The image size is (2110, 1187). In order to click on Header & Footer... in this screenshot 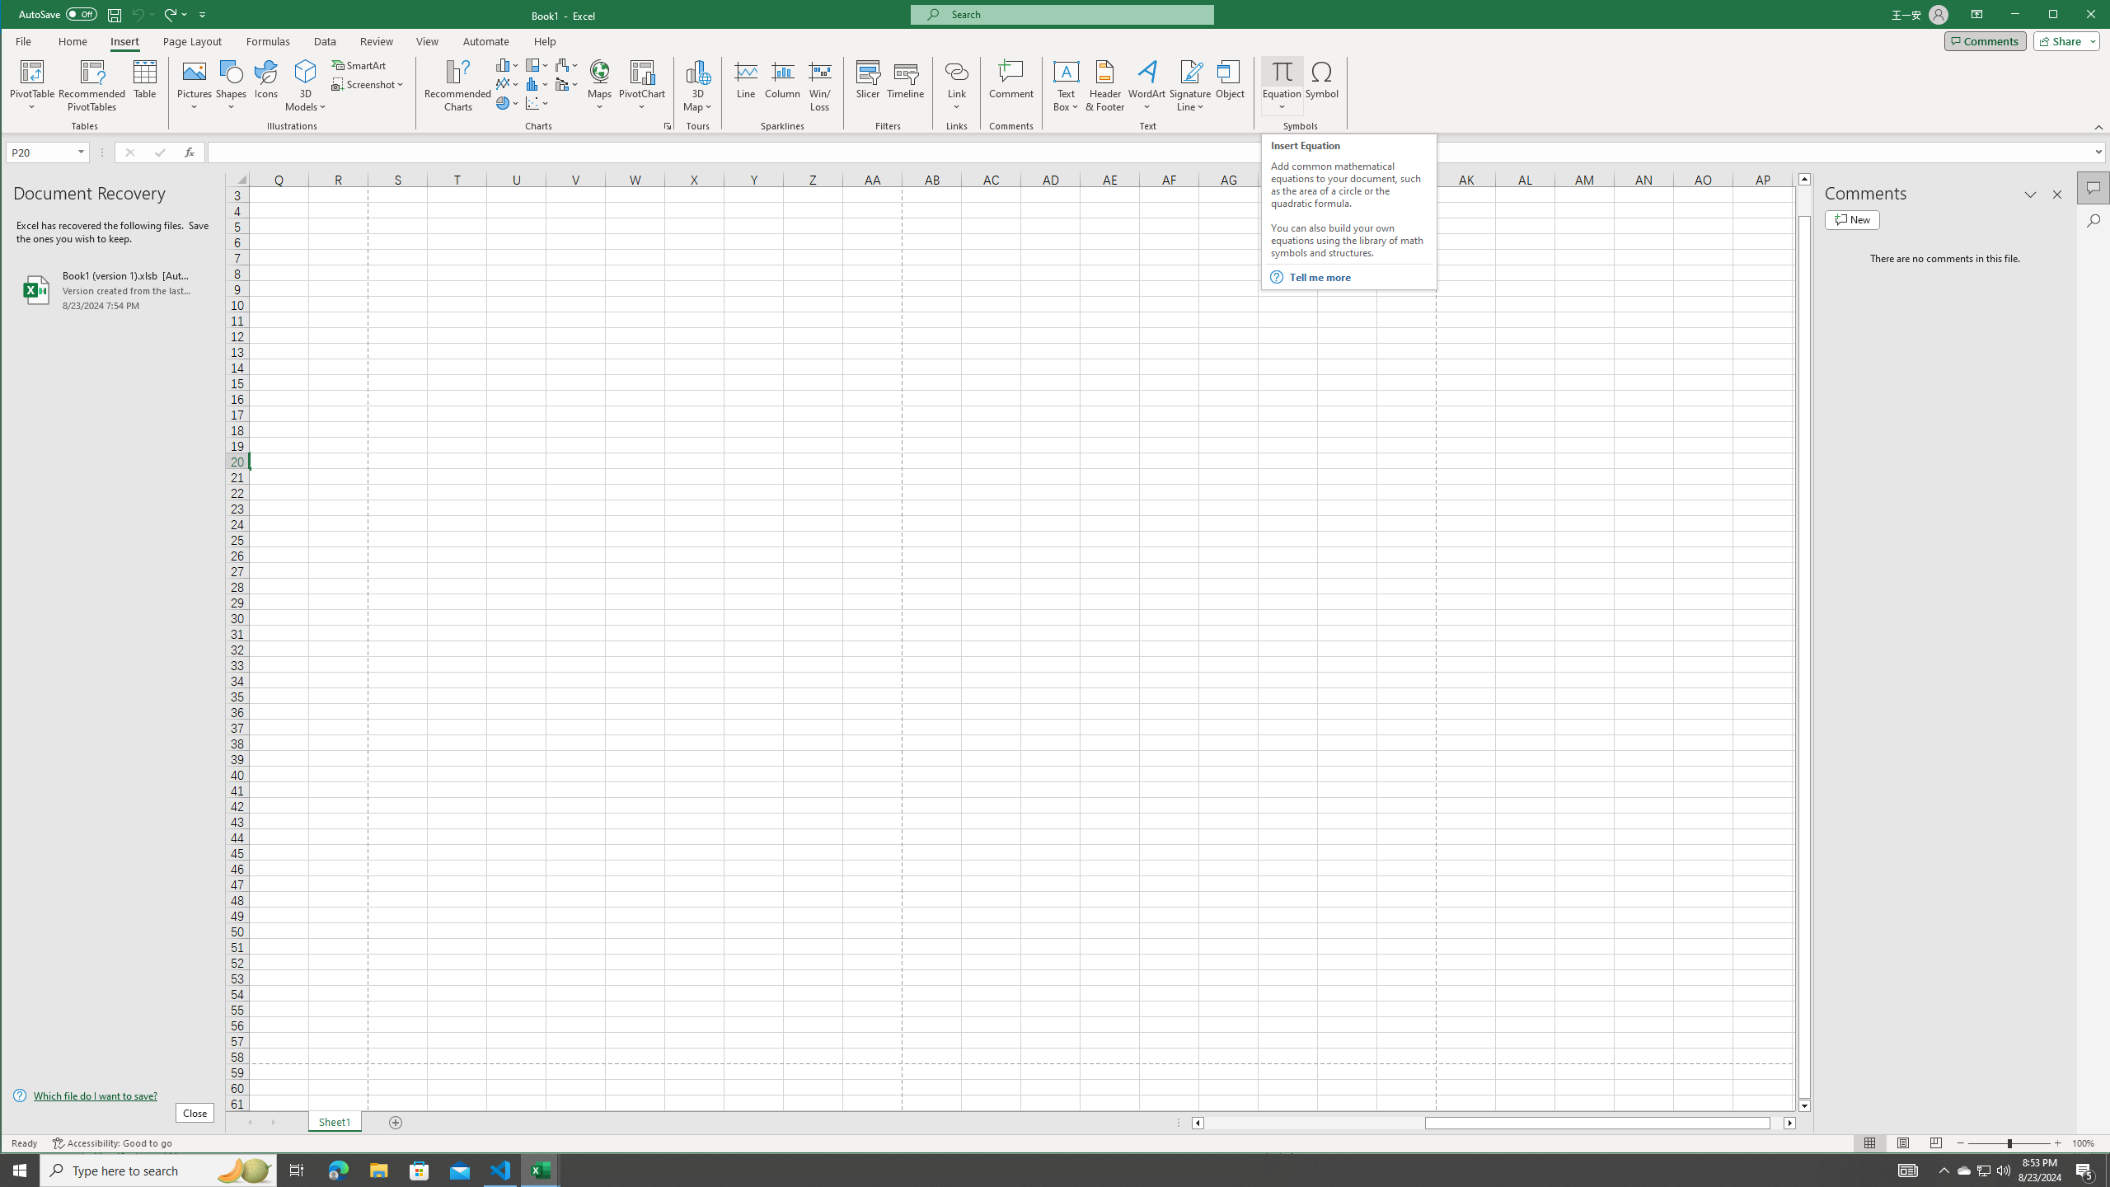, I will do `click(1105, 86)`.